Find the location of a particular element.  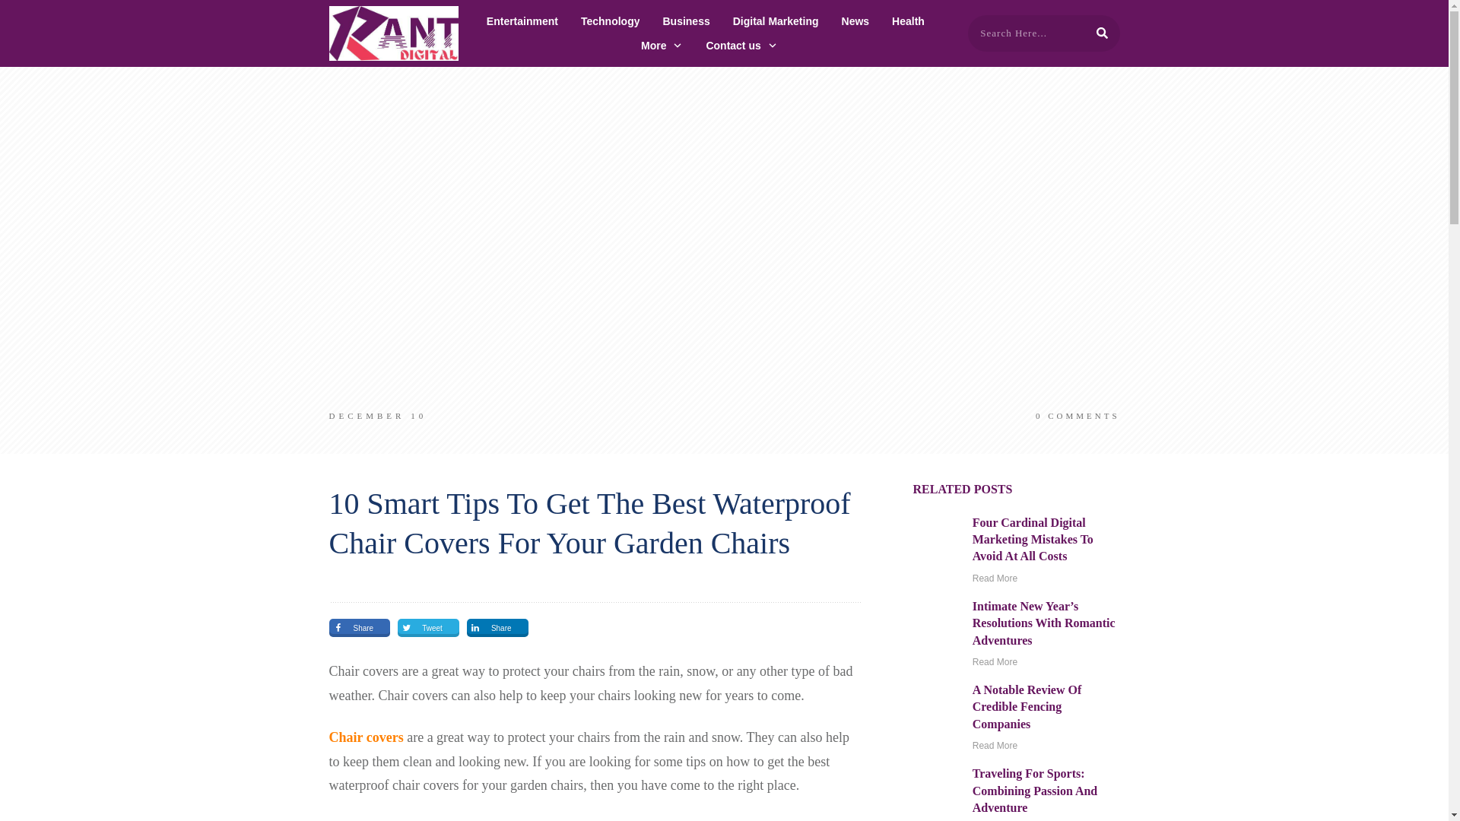

More is located at coordinates (662, 46).